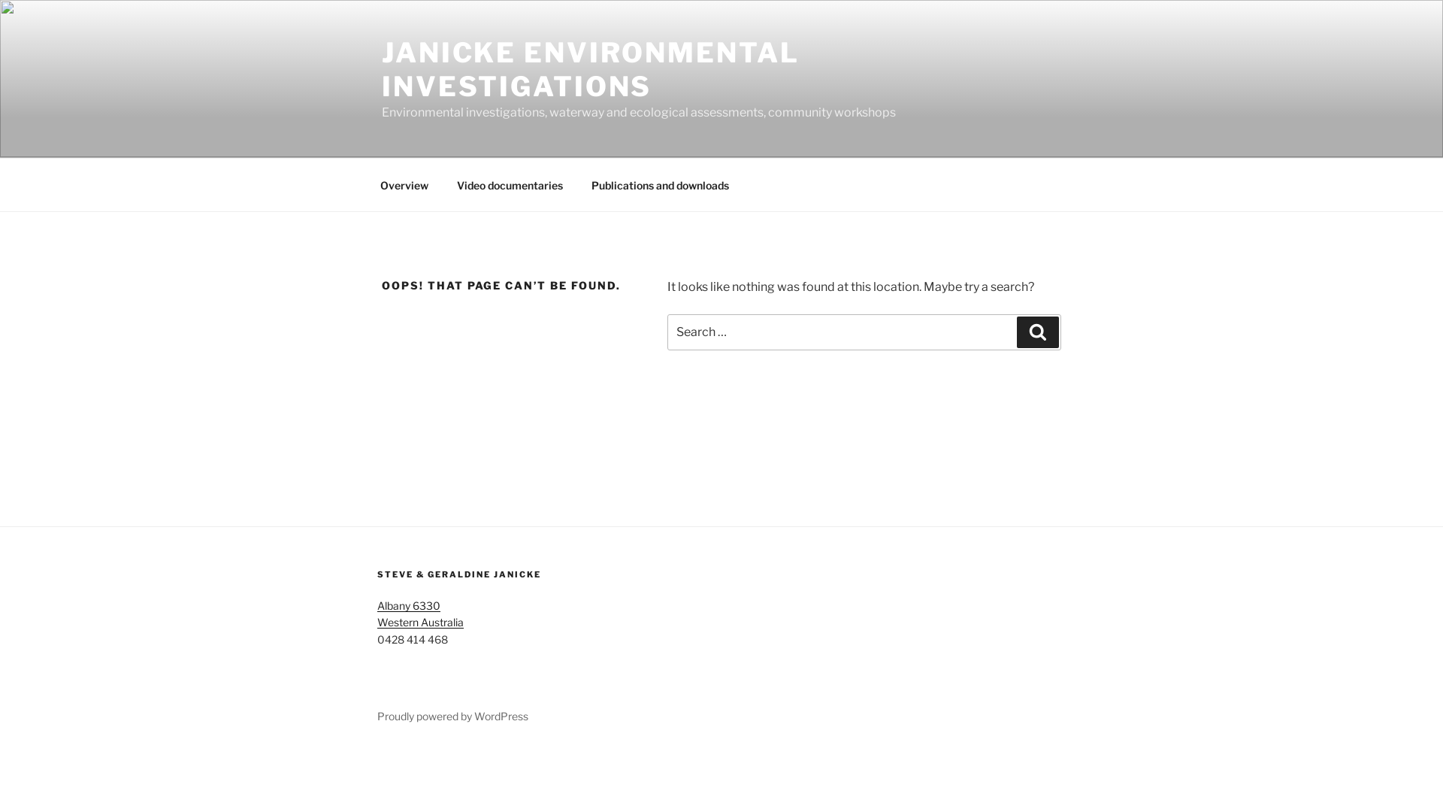 Image resolution: width=1443 pixels, height=812 pixels. What do you see at coordinates (660, 185) in the screenshot?
I see `Publications and downloads` at bounding box center [660, 185].